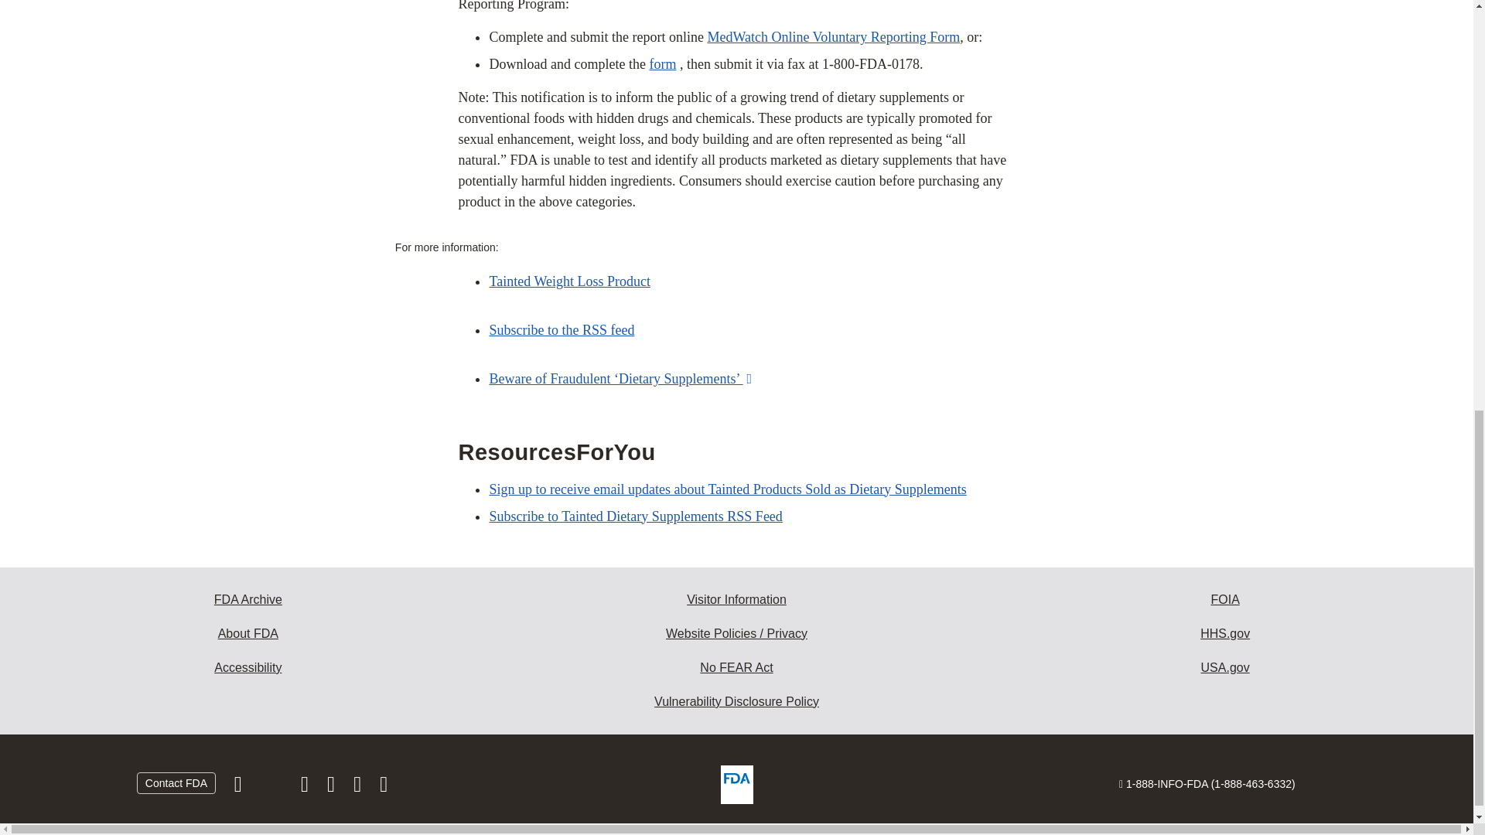 This screenshot has width=1485, height=835. Describe the element at coordinates (384, 787) in the screenshot. I see `Subscribe to FDA RSS feeds` at that location.